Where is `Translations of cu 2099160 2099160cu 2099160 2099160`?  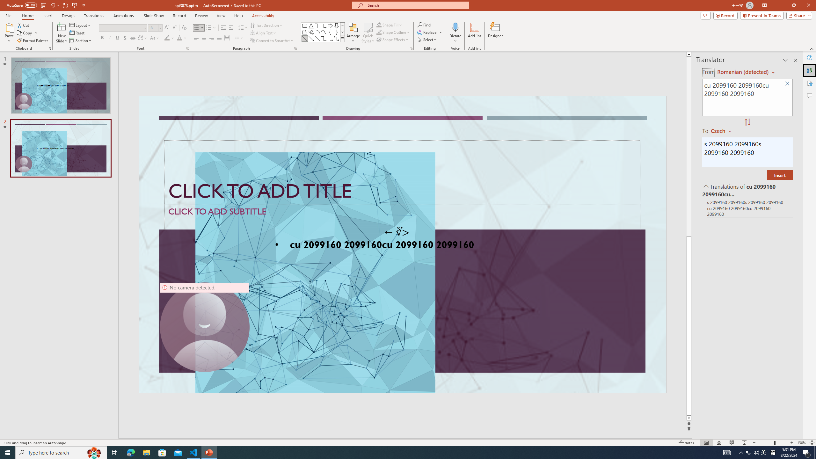 Translations of cu 2099160 2099160cu 2099160 2099160 is located at coordinates (747, 190).